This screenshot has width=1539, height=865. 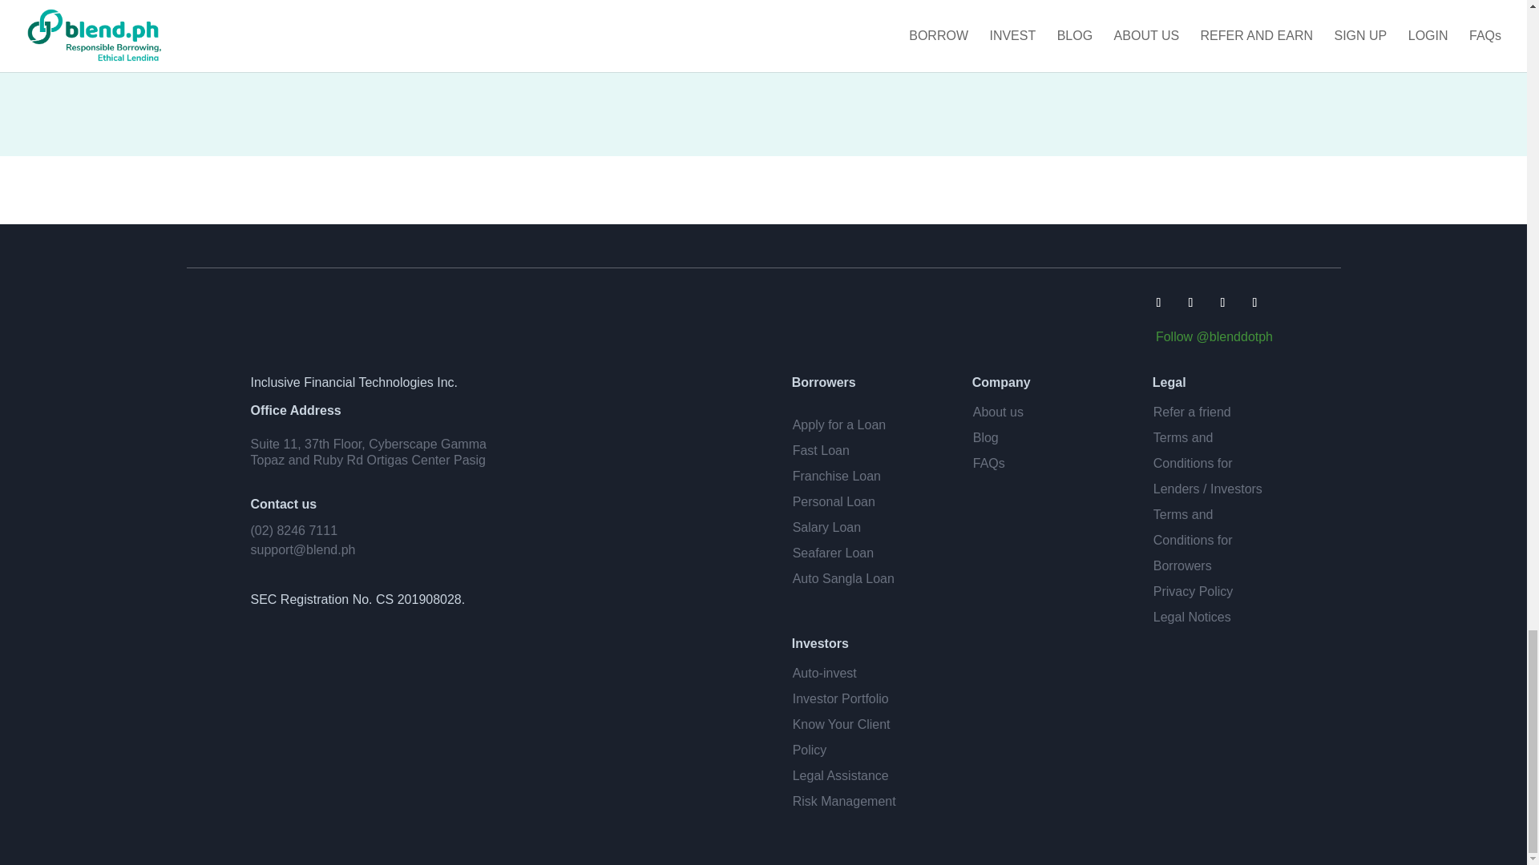 I want to click on Franchise Loan, so click(x=836, y=476).